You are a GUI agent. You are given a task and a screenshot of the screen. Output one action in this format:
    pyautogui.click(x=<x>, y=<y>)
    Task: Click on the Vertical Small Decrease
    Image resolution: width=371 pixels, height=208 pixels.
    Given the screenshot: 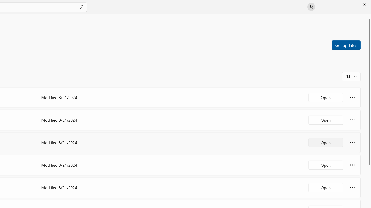 What is the action you would take?
    pyautogui.click(x=369, y=16)
    